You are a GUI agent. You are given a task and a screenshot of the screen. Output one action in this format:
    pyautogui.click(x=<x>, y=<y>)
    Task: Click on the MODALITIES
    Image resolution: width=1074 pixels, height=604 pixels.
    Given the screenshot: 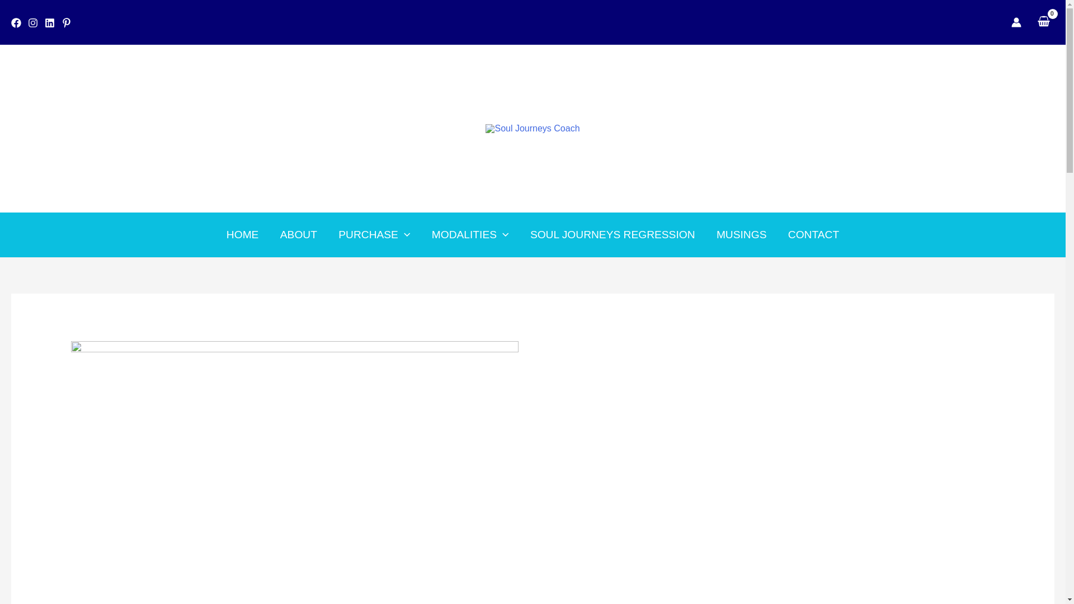 What is the action you would take?
    pyautogui.click(x=470, y=235)
    